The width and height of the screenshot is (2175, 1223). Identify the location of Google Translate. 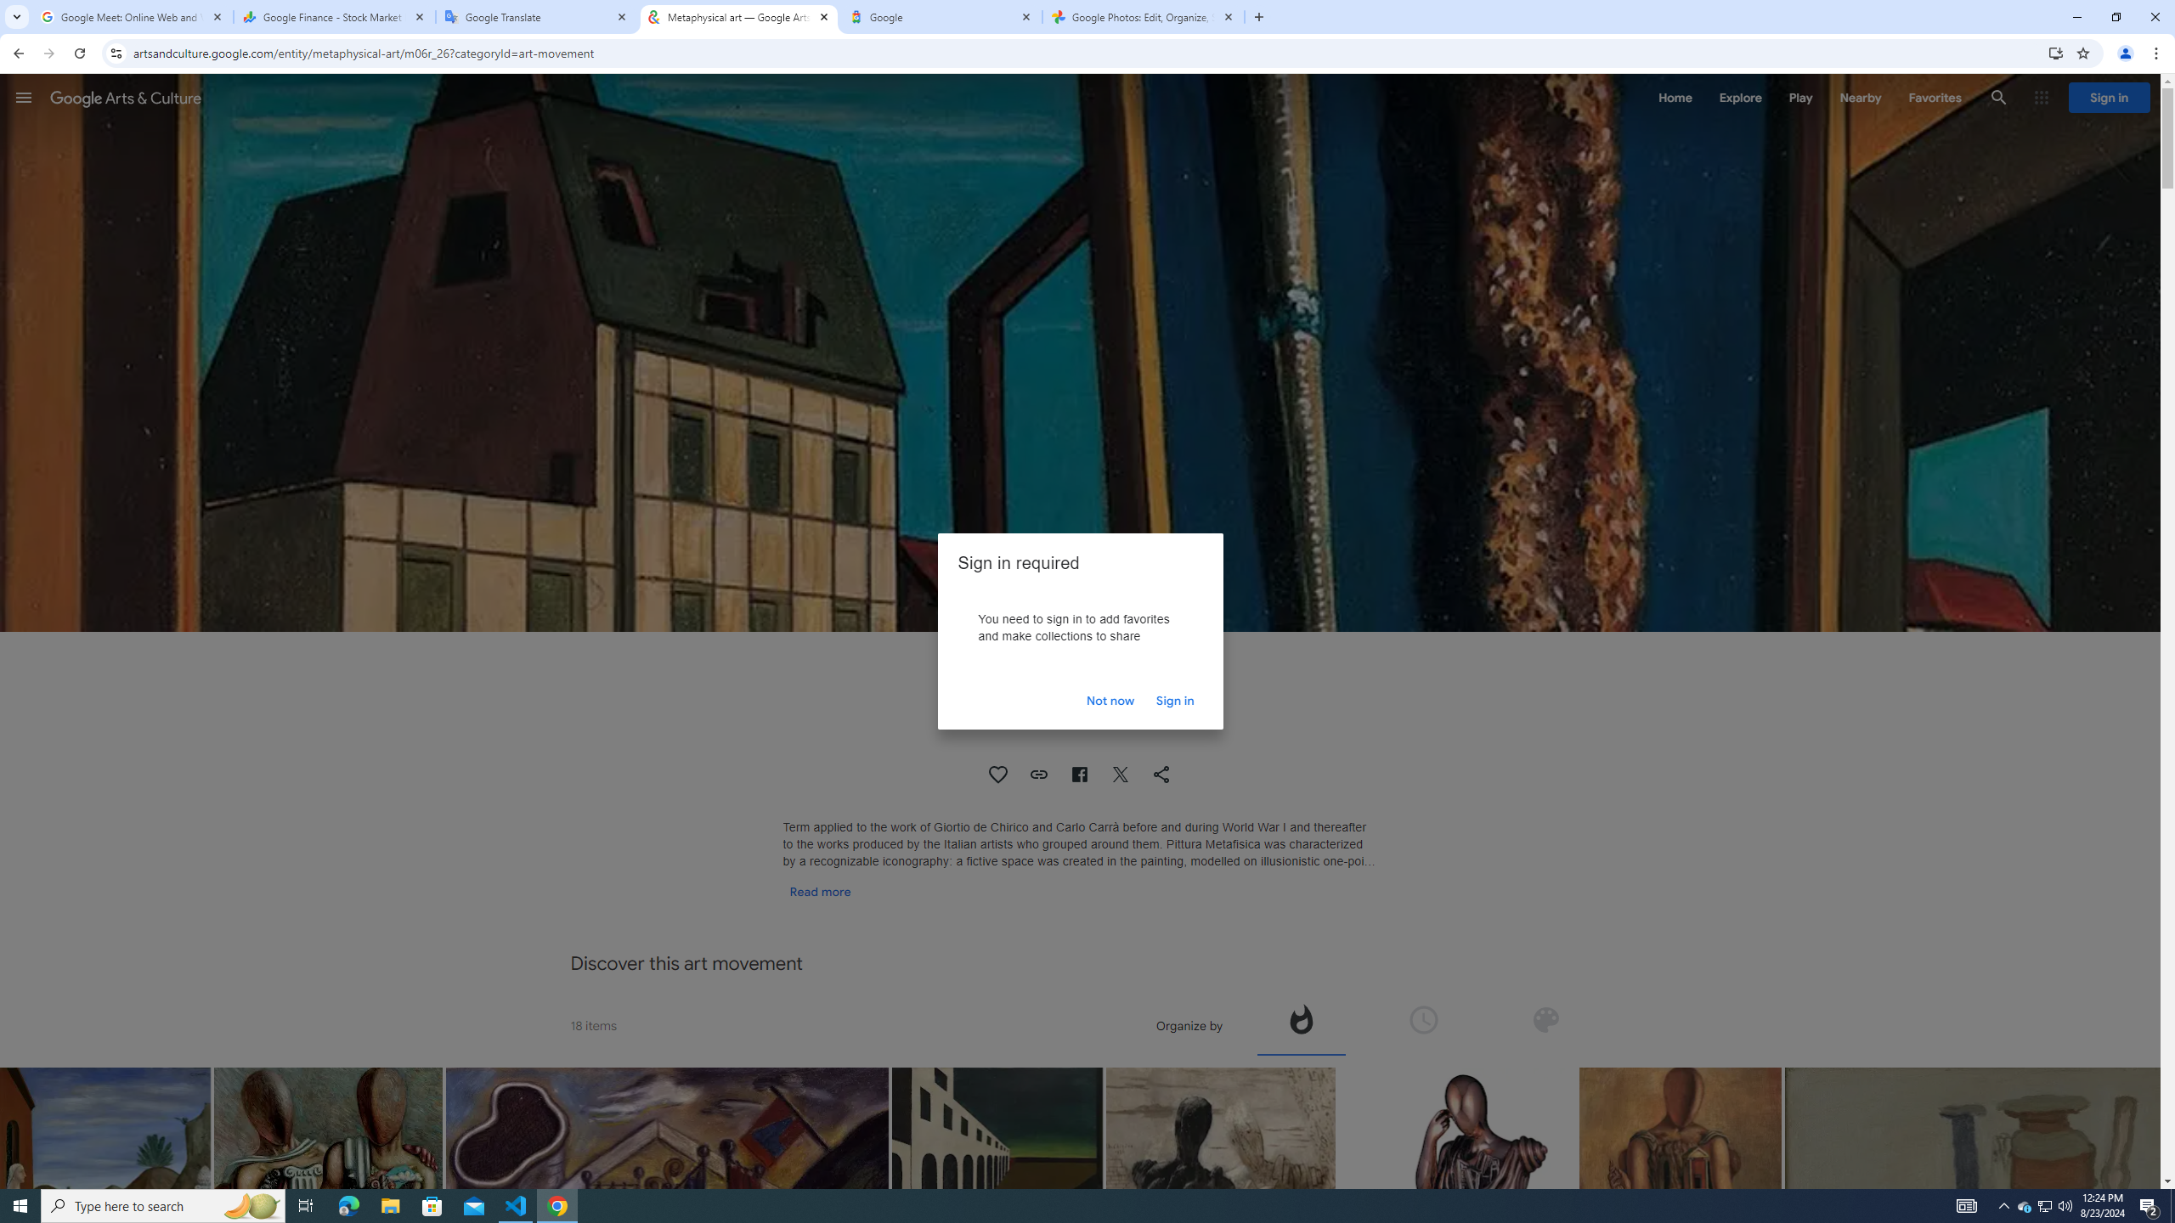
(537, 17).